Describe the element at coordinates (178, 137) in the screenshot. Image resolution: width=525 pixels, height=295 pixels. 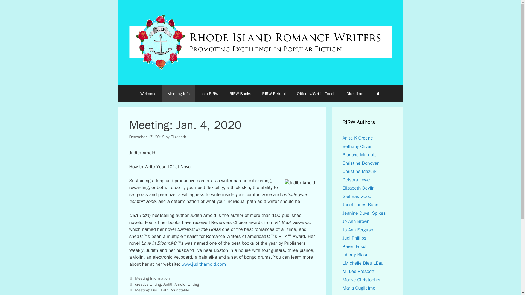
I see `View all posts by Elizabeth` at that location.